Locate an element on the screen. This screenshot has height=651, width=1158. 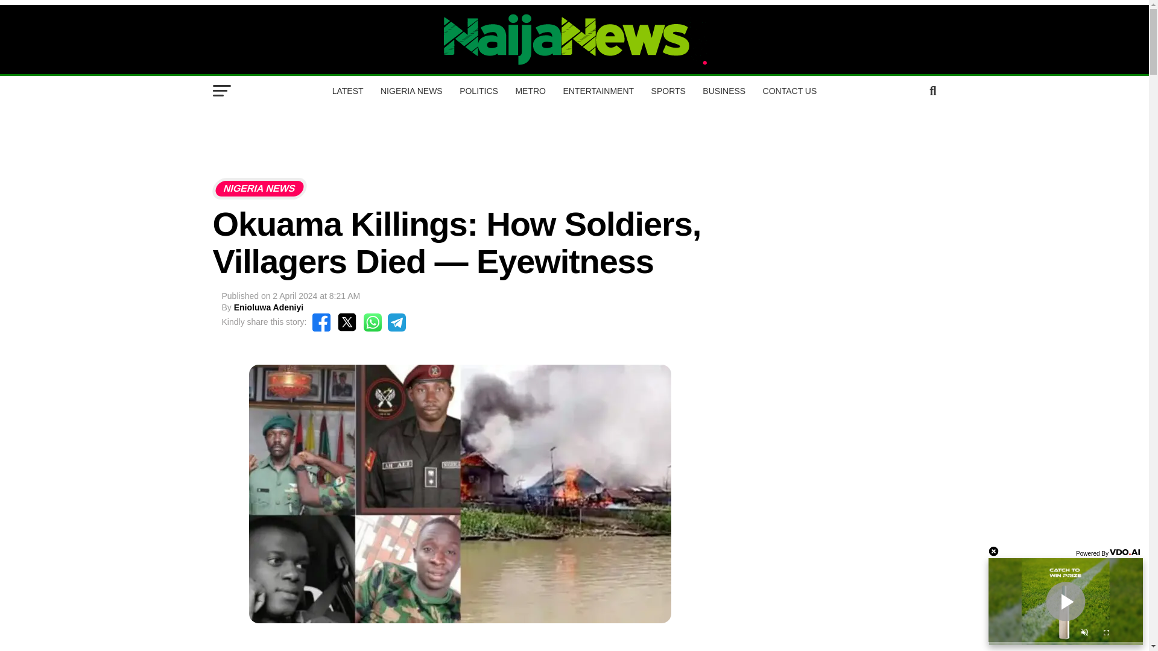
SPORTS is located at coordinates (668, 91).